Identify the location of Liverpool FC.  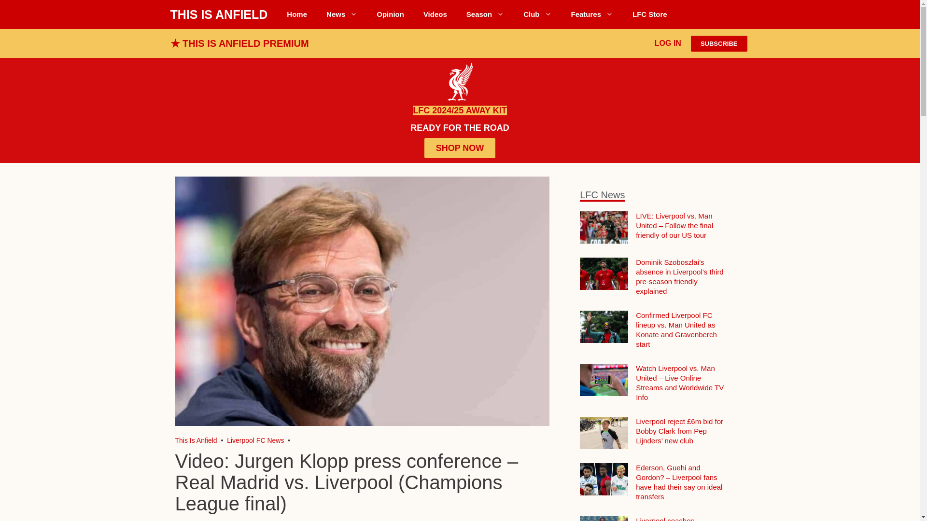
(196, 440).